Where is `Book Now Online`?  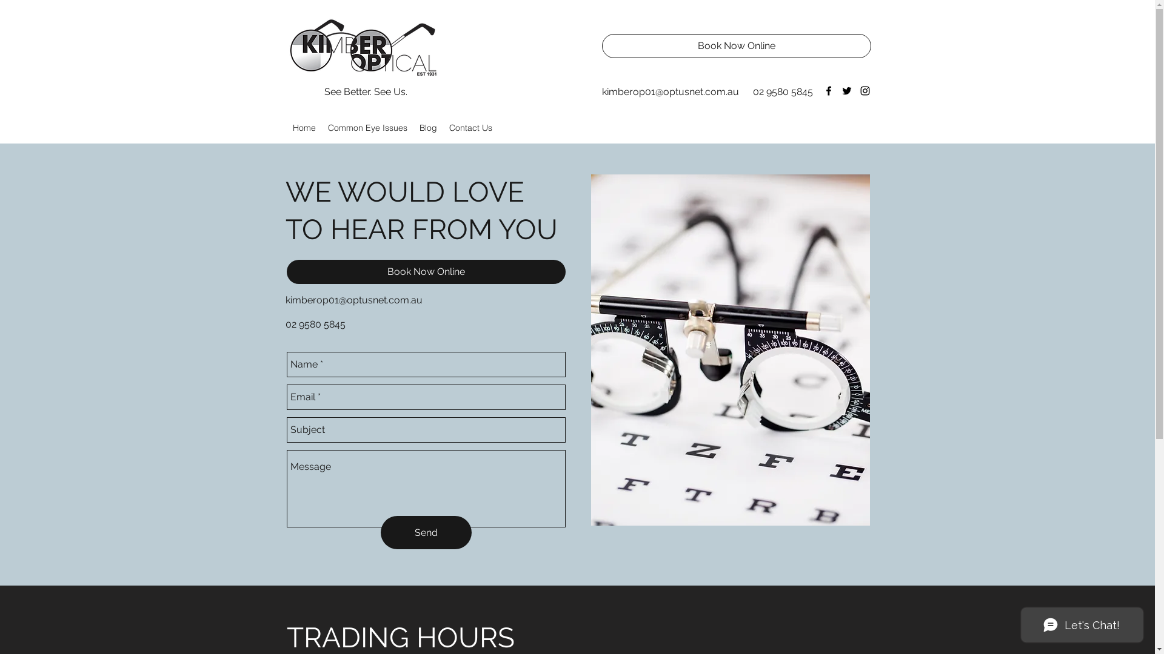 Book Now Online is located at coordinates (426, 272).